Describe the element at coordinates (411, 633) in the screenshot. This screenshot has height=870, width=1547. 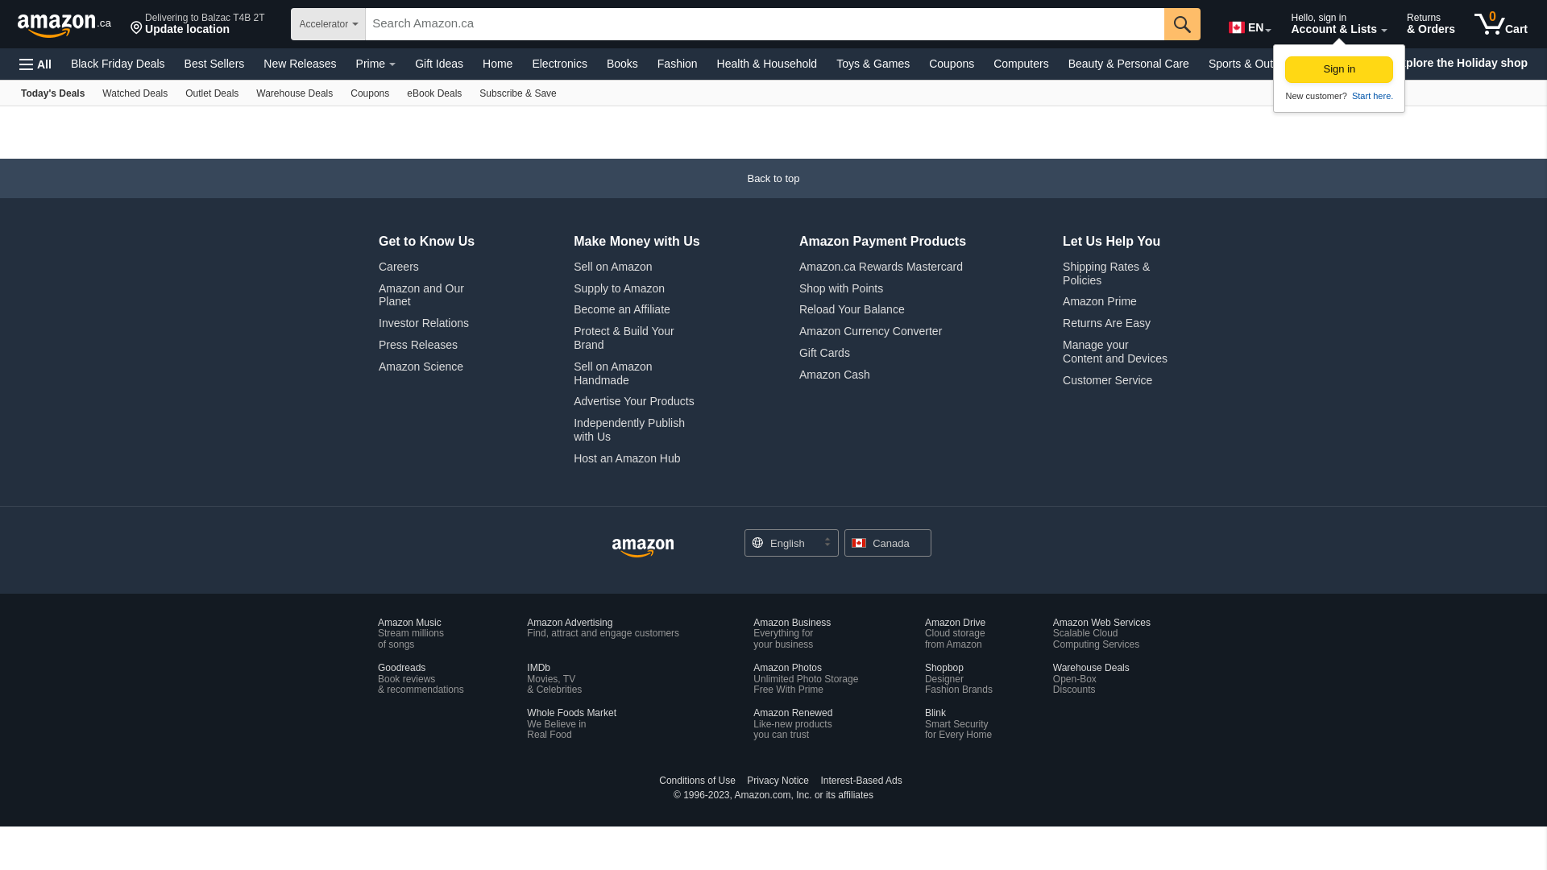
I see `Amazon Music
Stream millions
of songs` at that location.